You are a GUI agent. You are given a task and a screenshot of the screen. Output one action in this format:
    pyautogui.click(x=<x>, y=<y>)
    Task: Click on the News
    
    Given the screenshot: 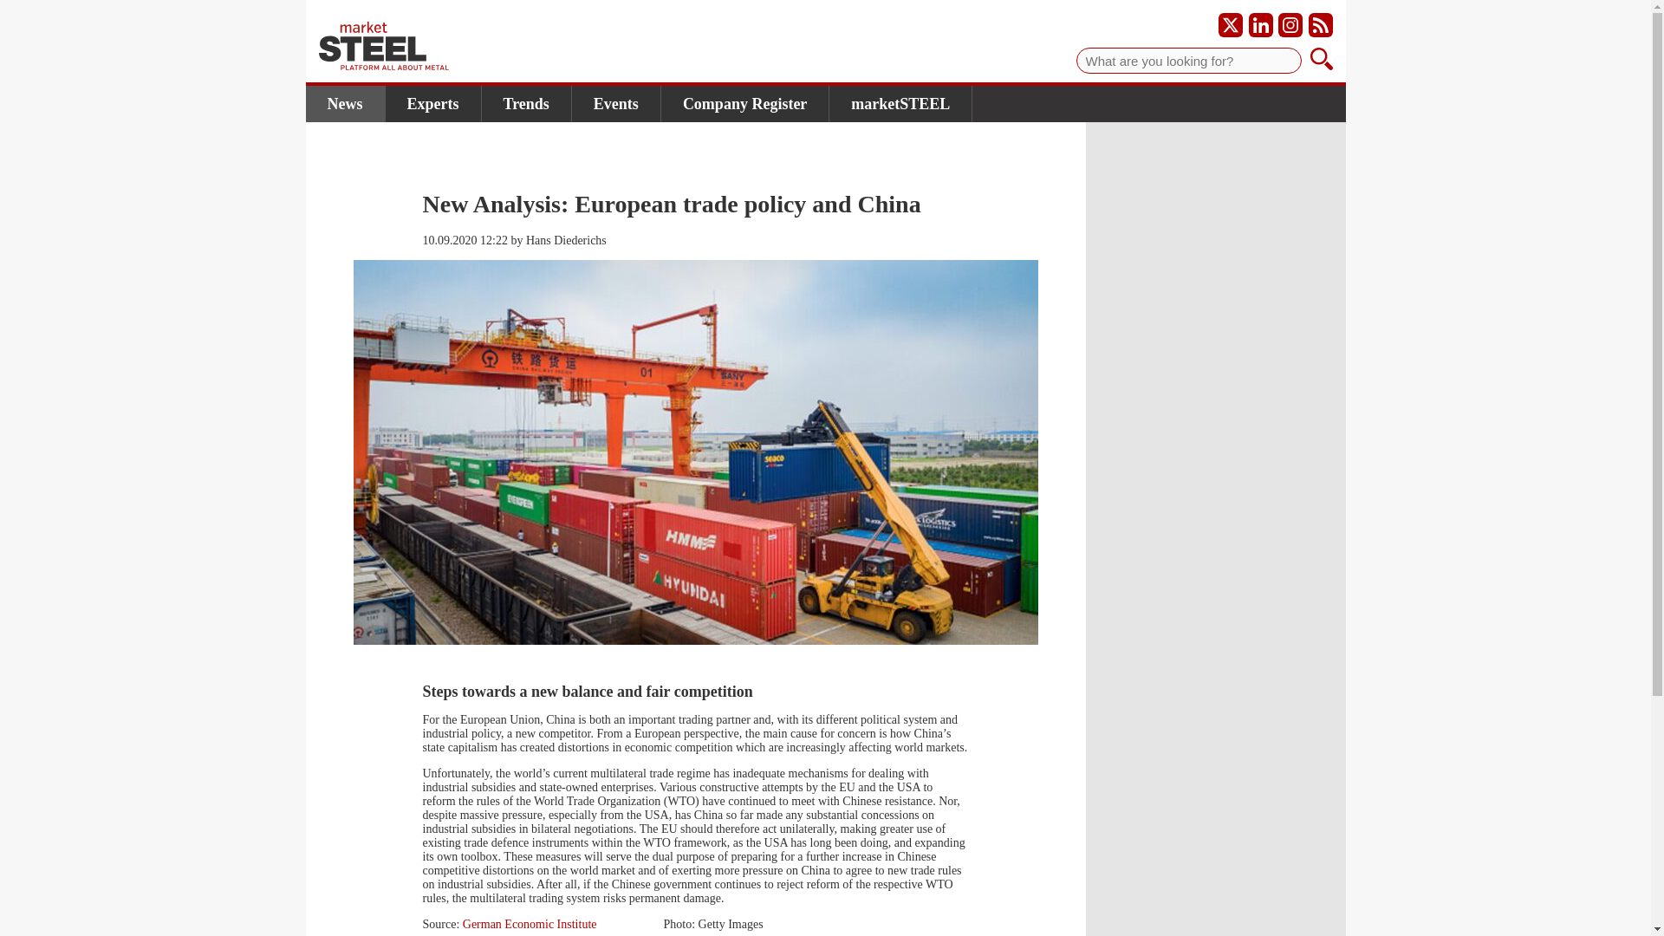 What is the action you would take?
    pyautogui.click(x=344, y=104)
    